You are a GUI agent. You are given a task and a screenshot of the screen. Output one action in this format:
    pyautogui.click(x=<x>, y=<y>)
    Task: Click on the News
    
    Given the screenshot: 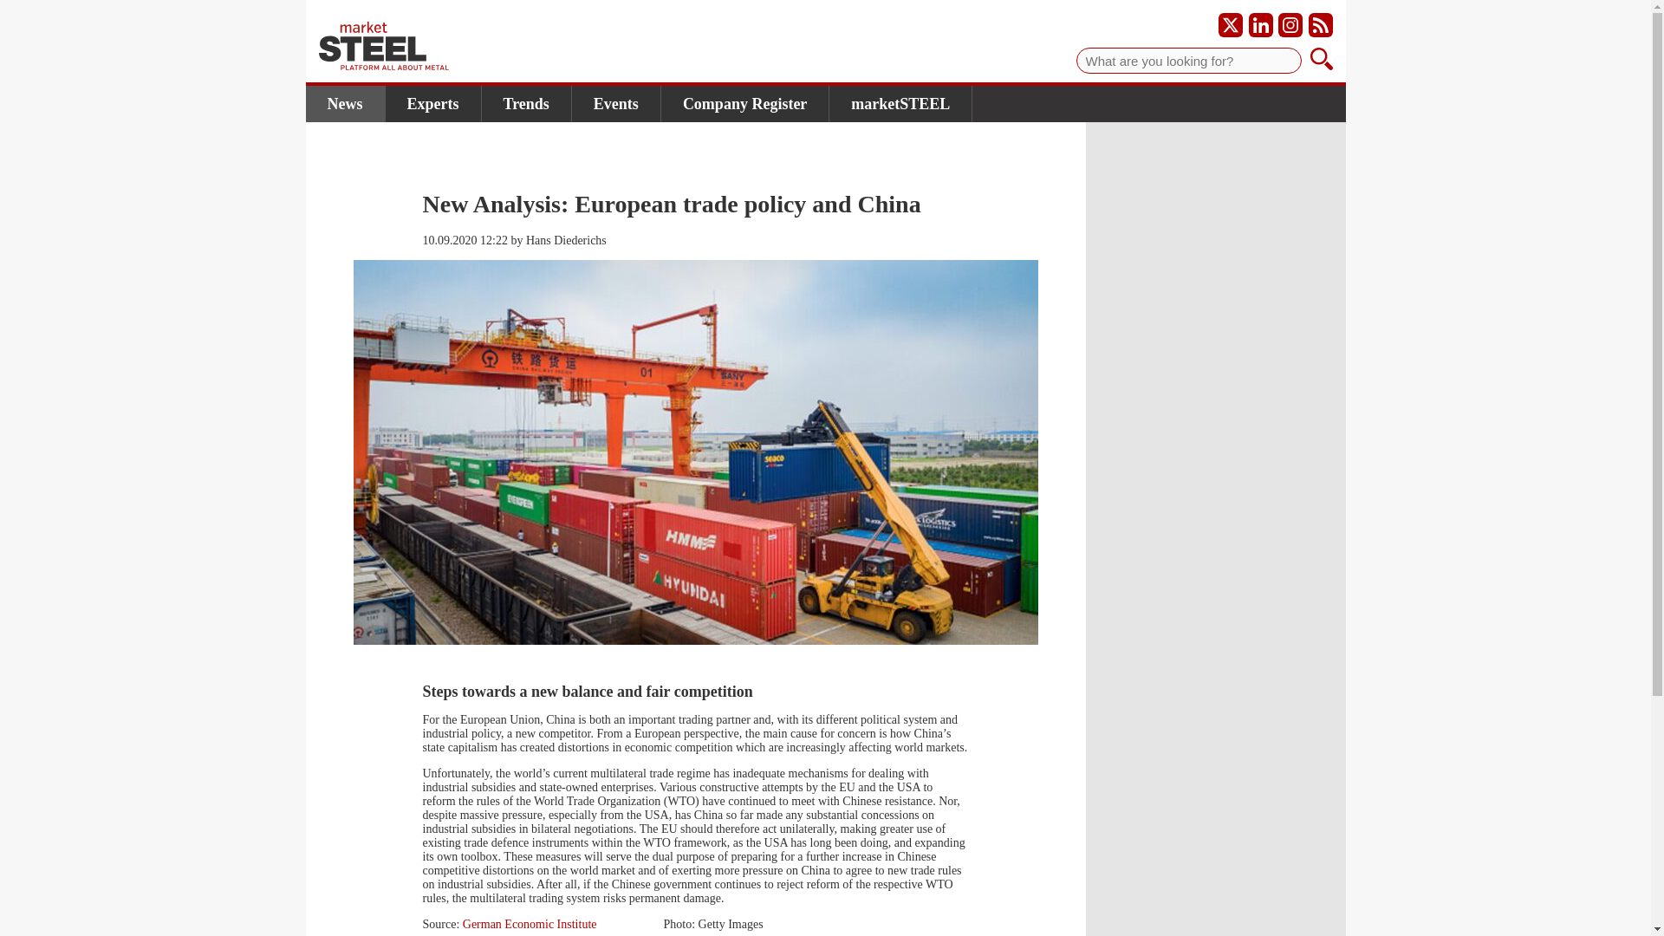 What is the action you would take?
    pyautogui.click(x=344, y=104)
    